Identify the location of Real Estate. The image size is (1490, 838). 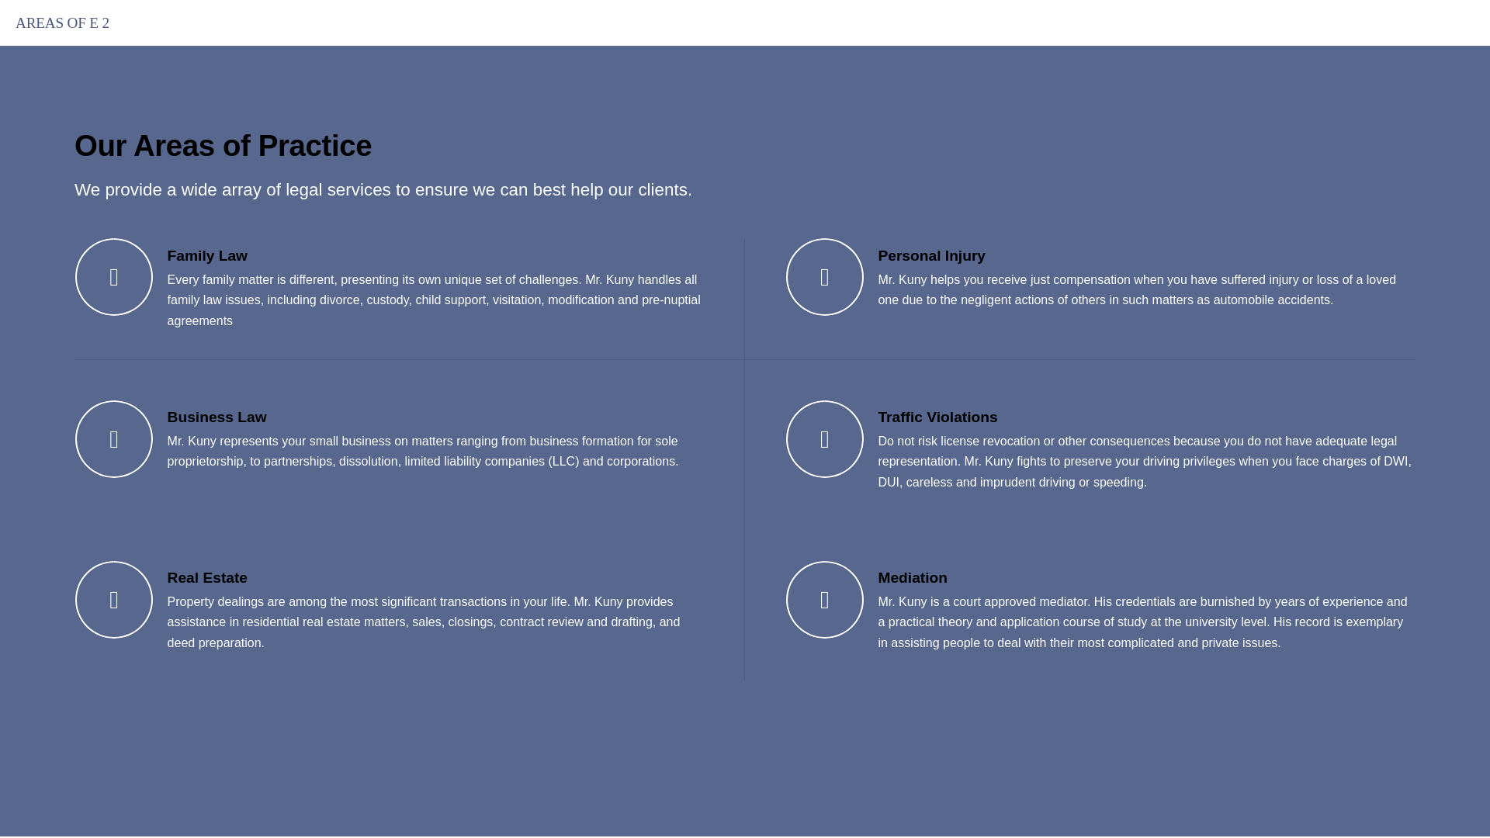
(206, 577).